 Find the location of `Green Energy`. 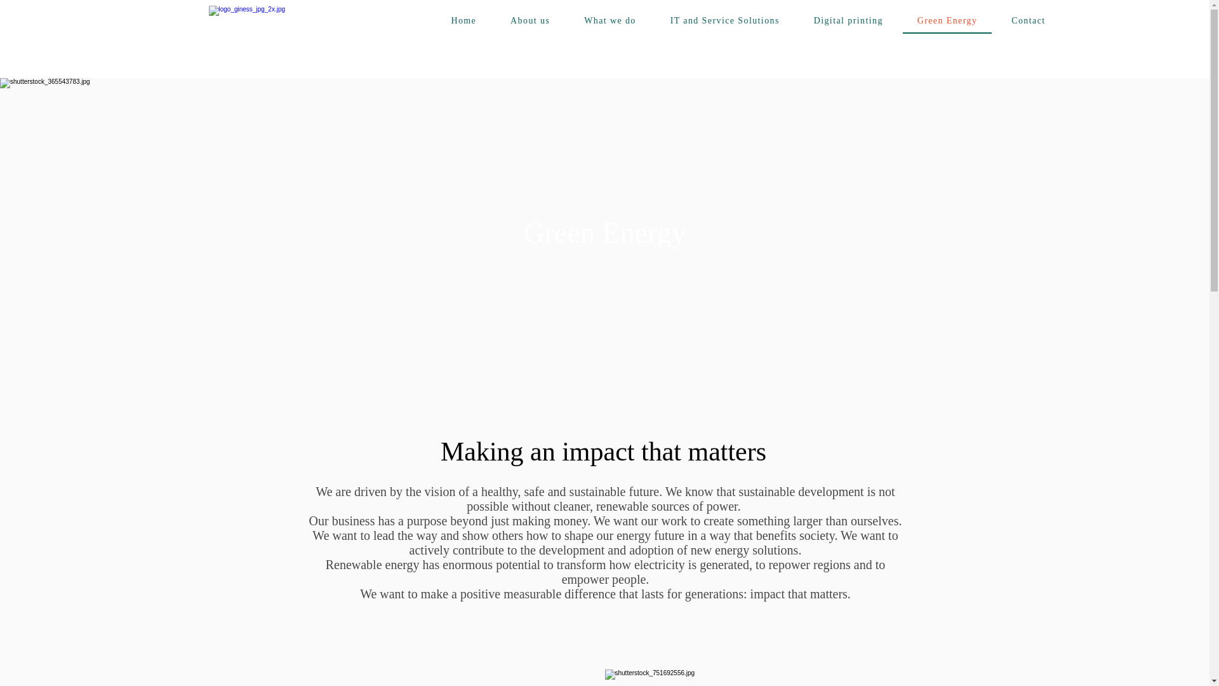

Green Energy is located at coordinates (947, 22).